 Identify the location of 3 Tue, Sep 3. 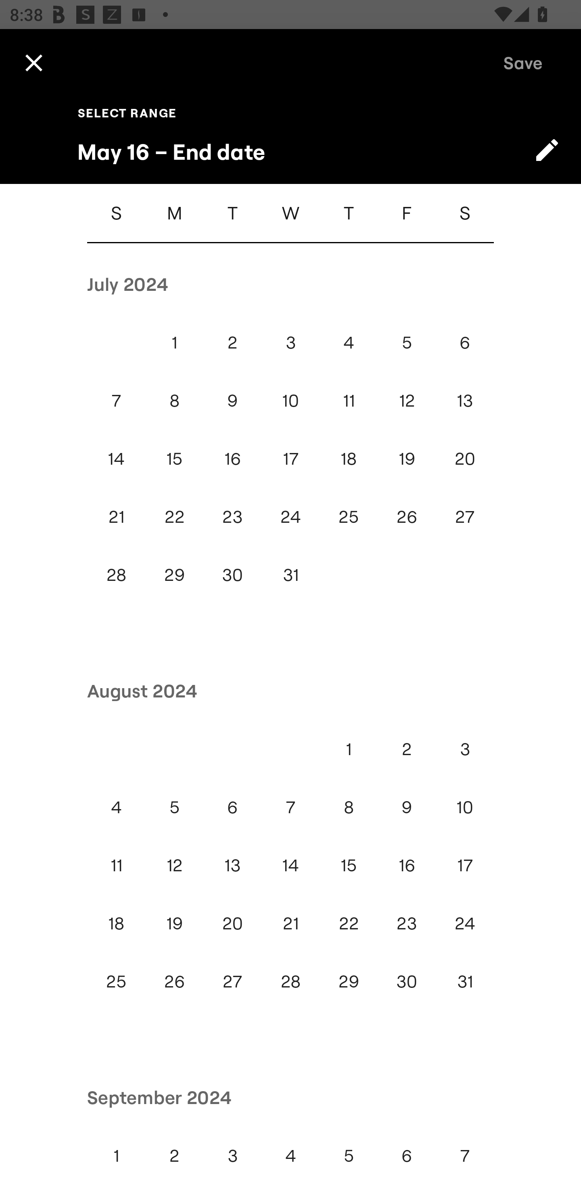
(232, 1156).